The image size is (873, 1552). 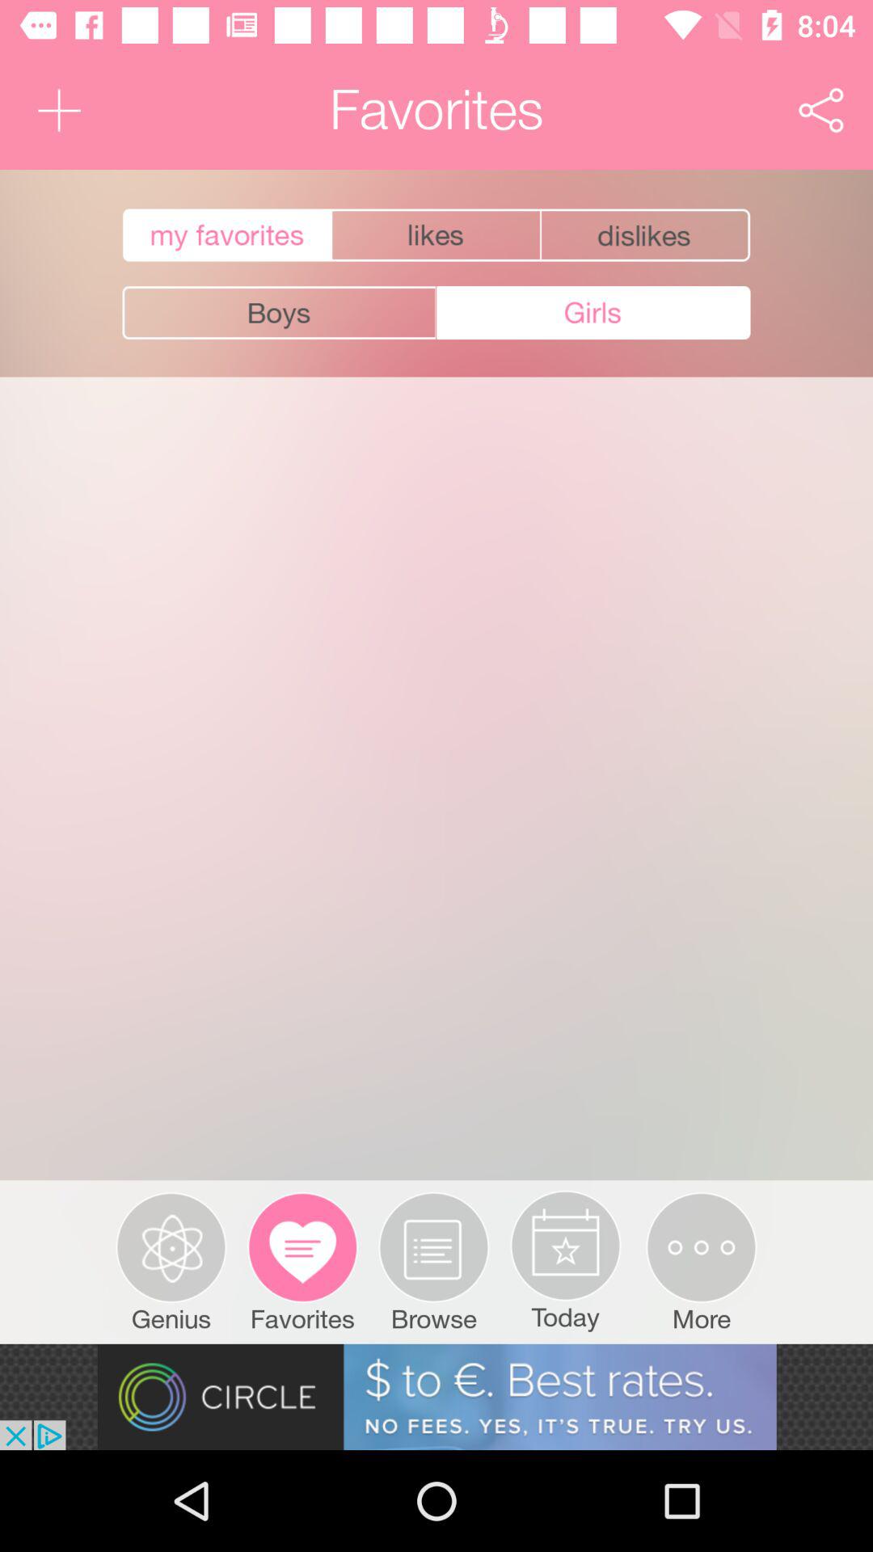 I want to click on click on the box that reads the text boys shown left to girls, so click(x=280, y=314).